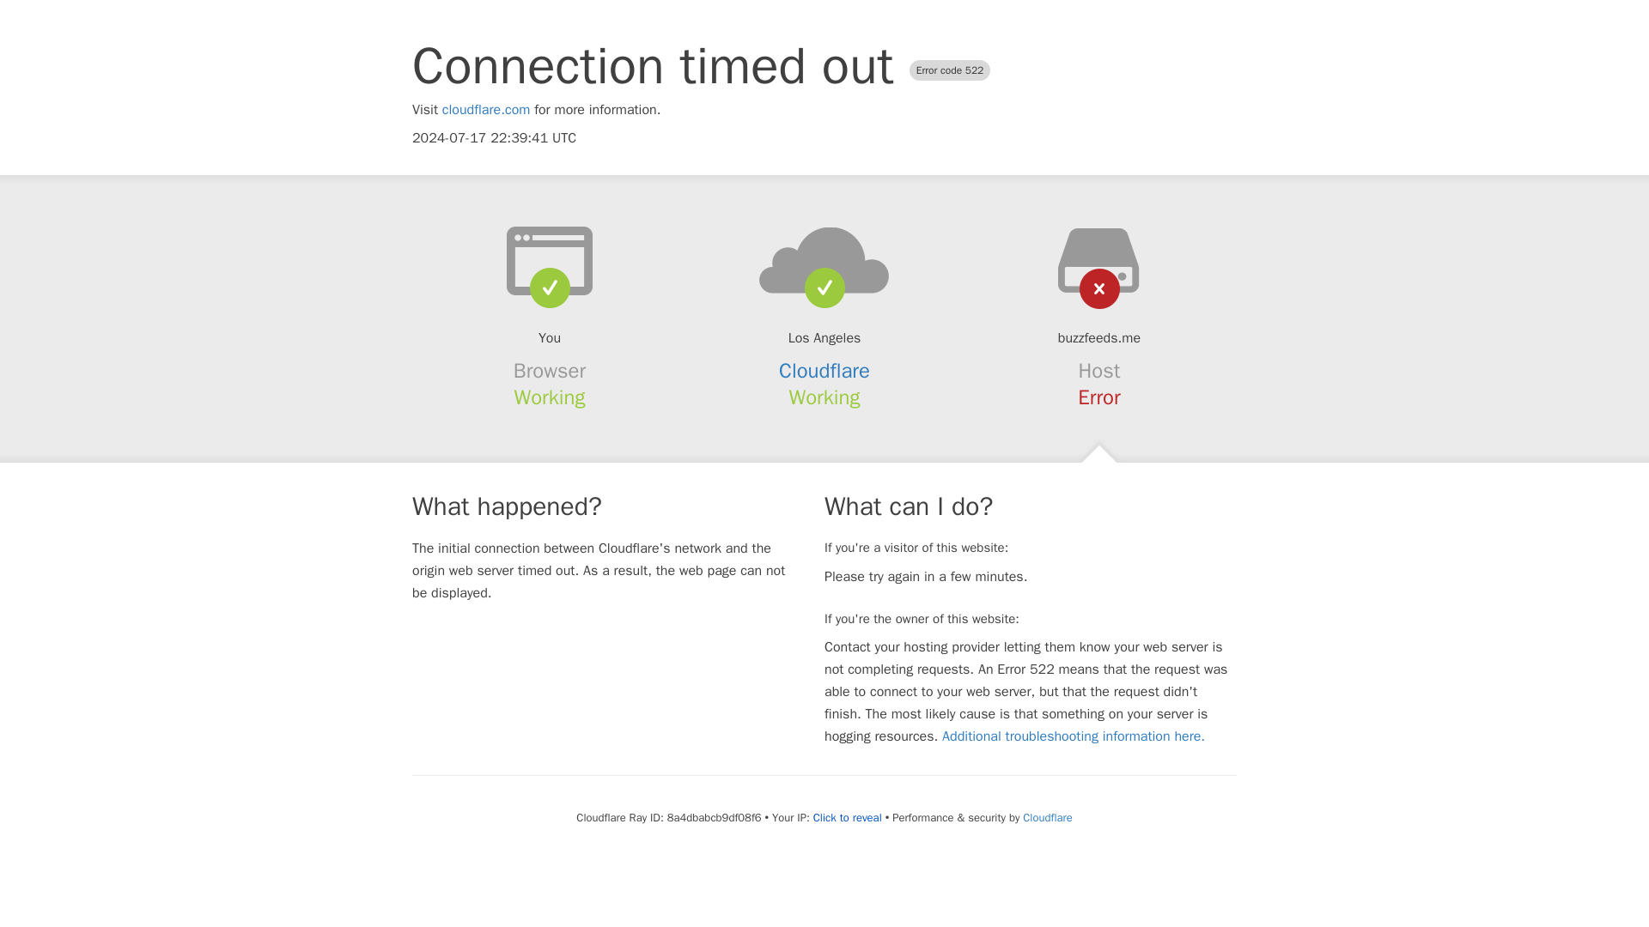 Image resolution: width=1649 pixels, height=927 pixels. What do you see at coordinates (824, 371) in the screenshot?
I see `Cloudflare` at bounding box center [824, 371].